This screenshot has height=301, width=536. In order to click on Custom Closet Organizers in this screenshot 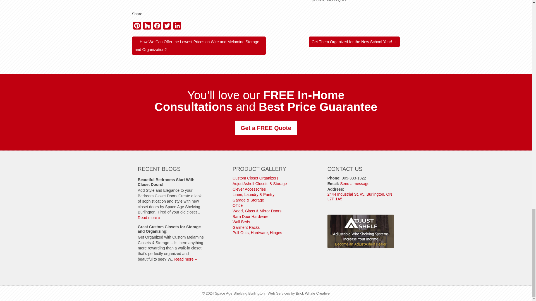, I will do `click(255, 178)`.